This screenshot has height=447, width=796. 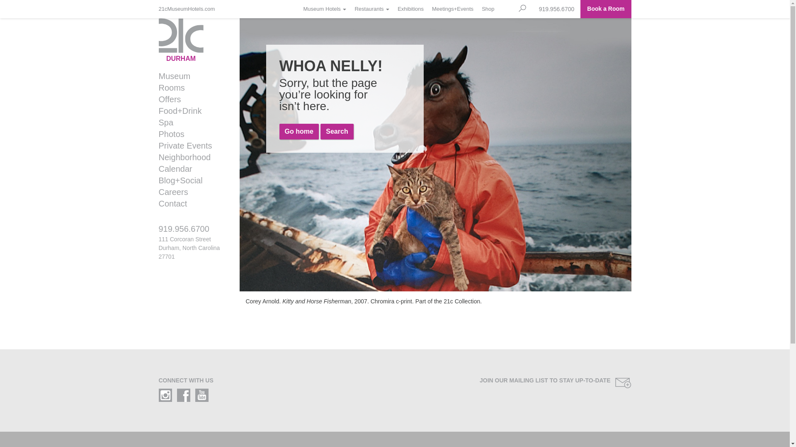 What do you see at coordinates (410, 9) in the screenshot?
I see `Exhibitions` at bounding box center [410, 9].